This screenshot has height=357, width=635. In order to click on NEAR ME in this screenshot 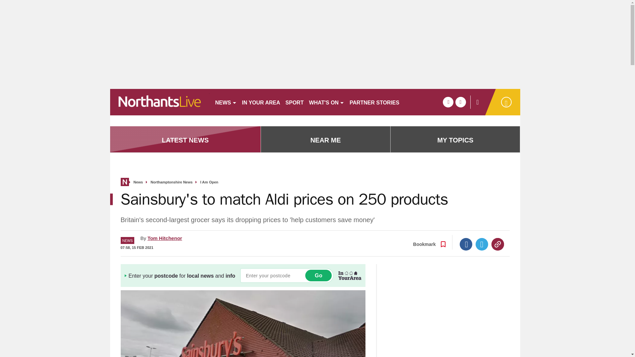, I will do `click(325, 140)`.